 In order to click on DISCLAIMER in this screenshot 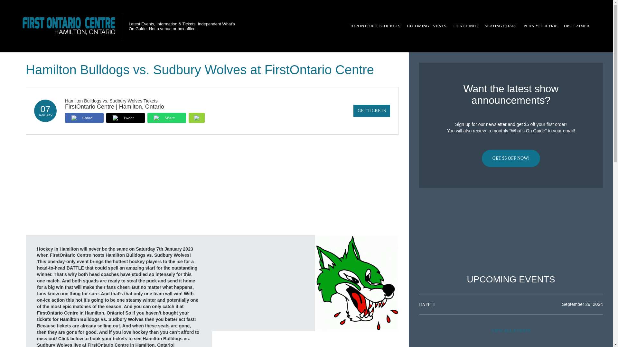, I will do `click(576, 26)`.